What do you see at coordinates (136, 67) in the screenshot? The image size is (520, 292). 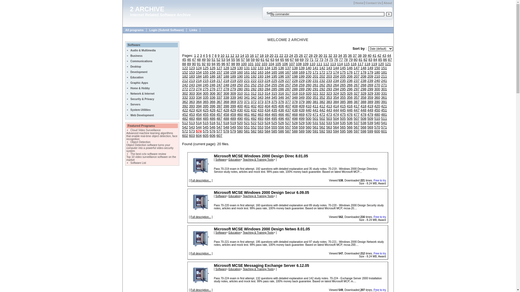 I see `Desktop` at bounding box center [136, 67].